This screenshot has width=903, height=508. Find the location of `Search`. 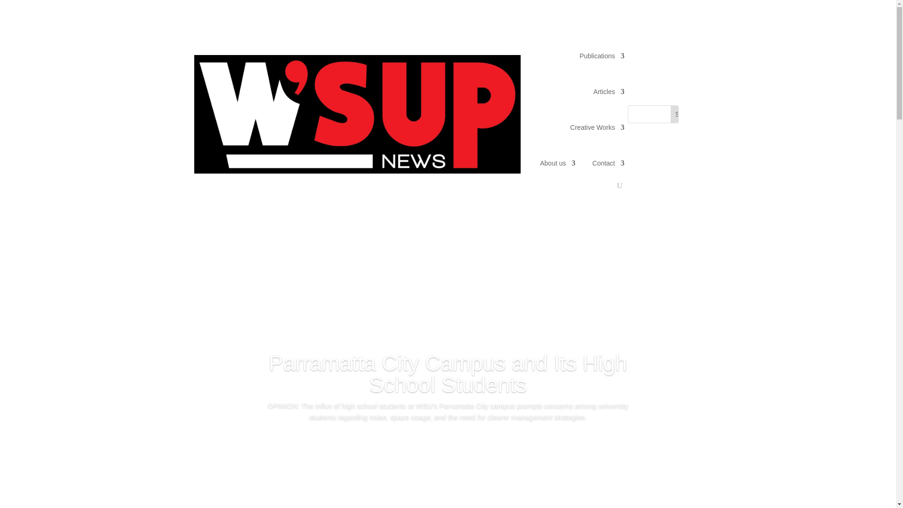

Search is located at coordinates (686, 114).